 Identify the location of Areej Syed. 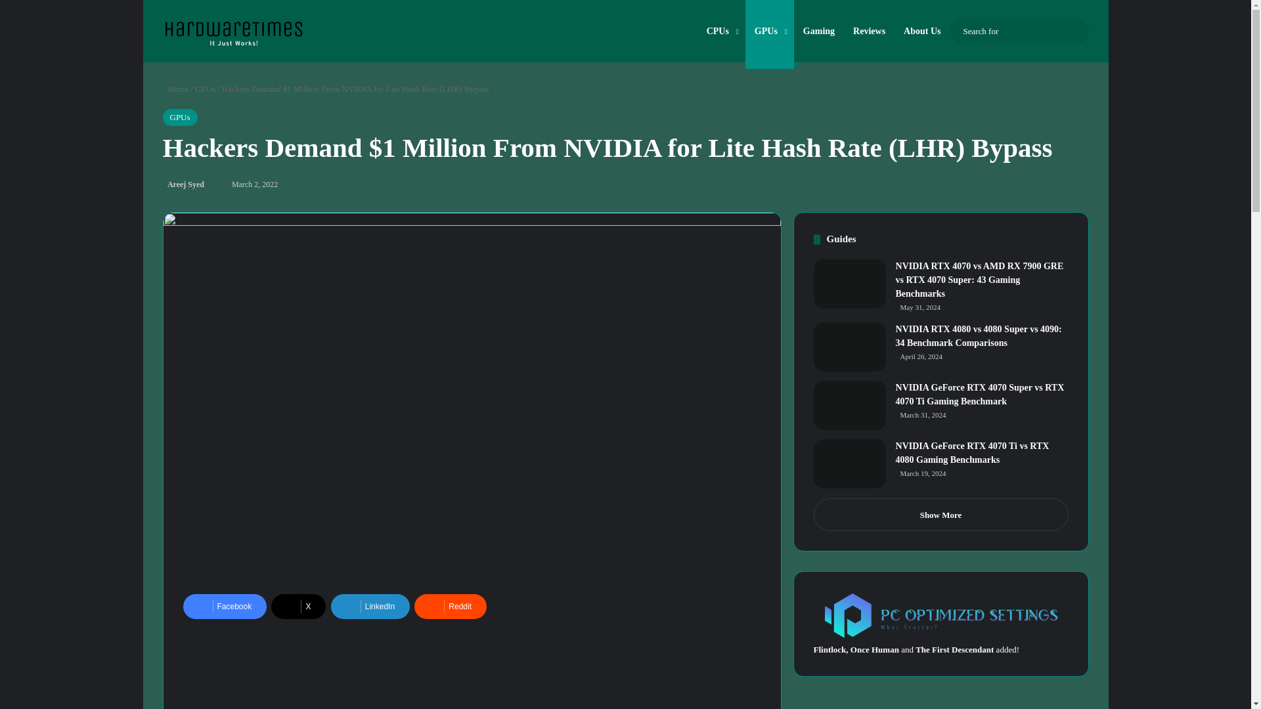
(183, 184).